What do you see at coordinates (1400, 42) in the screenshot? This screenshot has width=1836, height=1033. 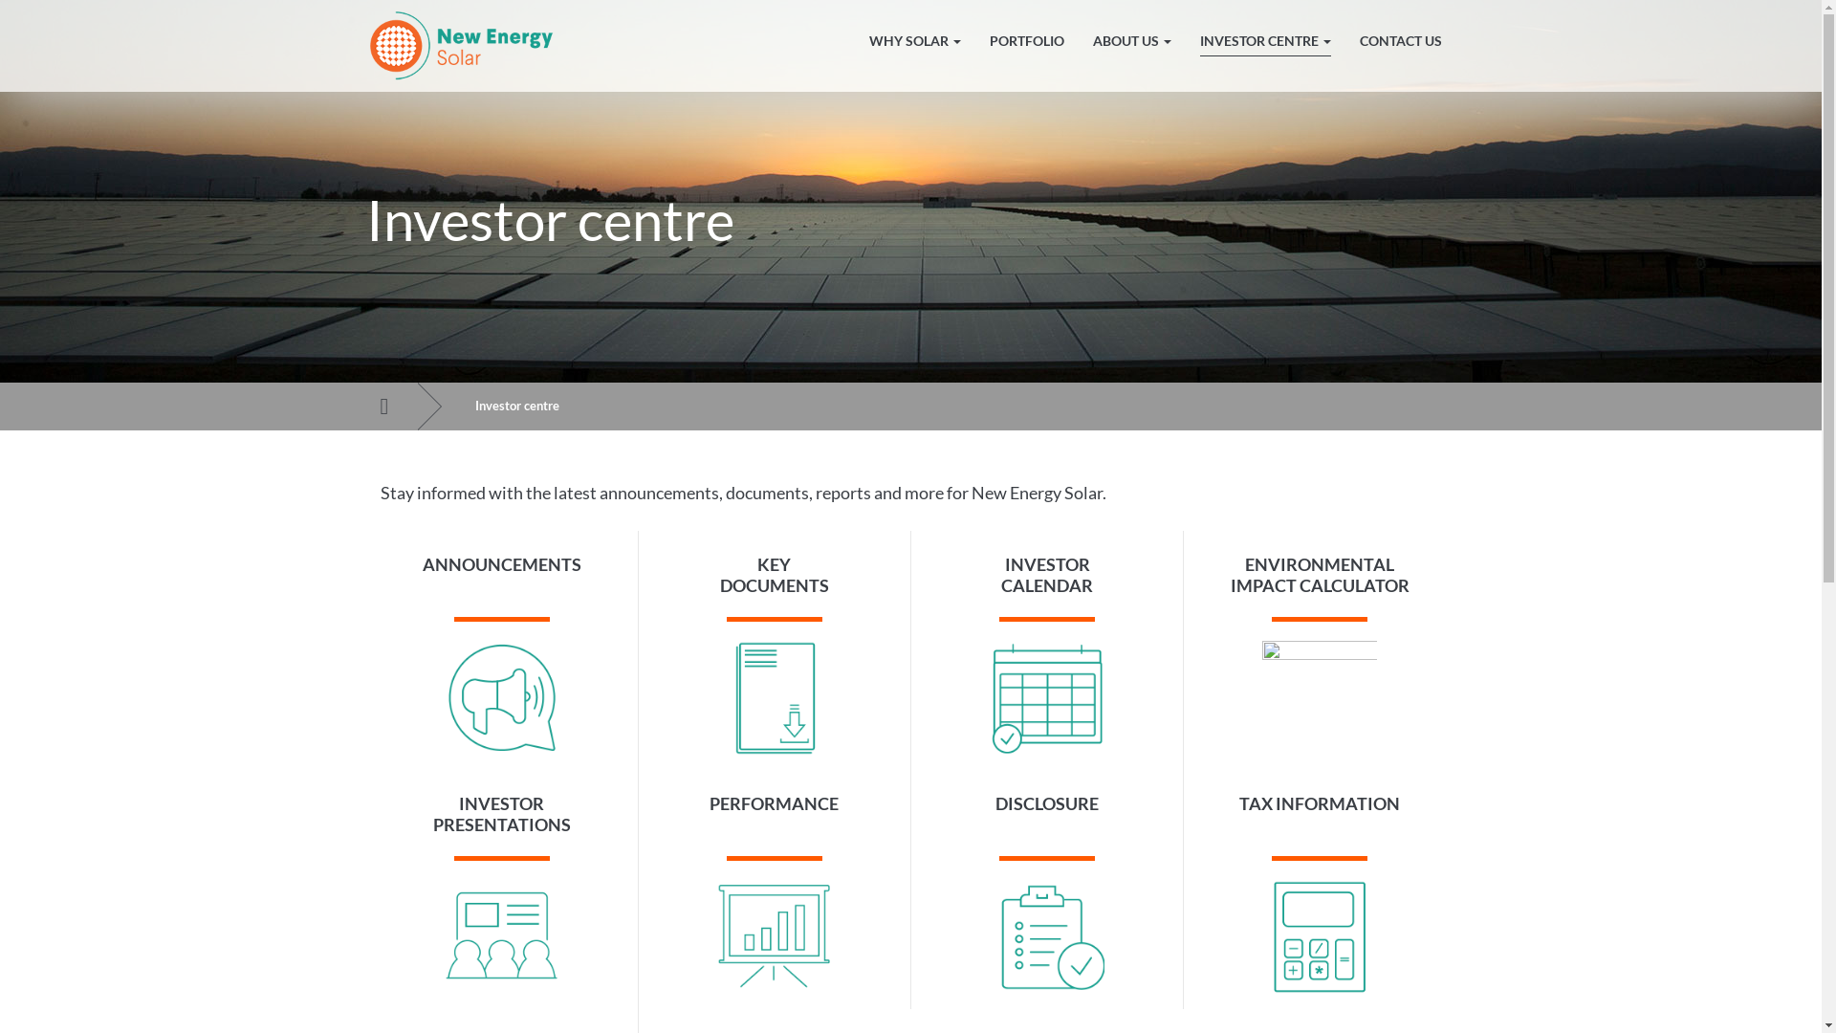 I see `CONTACT US` at bounding box center [1400, 42].